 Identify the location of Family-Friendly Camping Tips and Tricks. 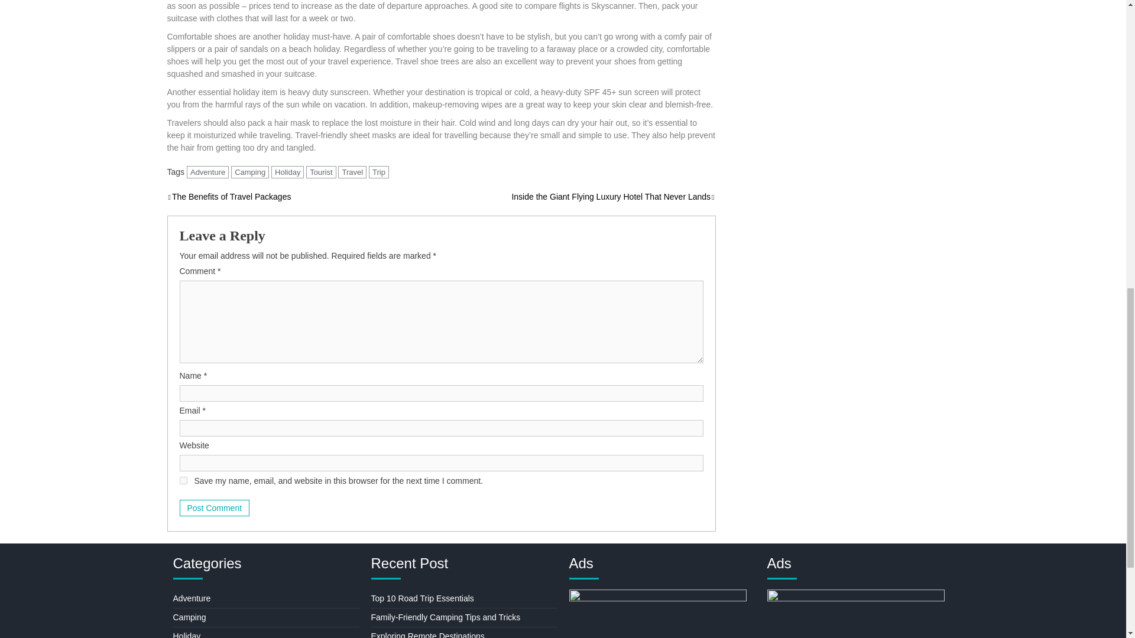
(446, 617).